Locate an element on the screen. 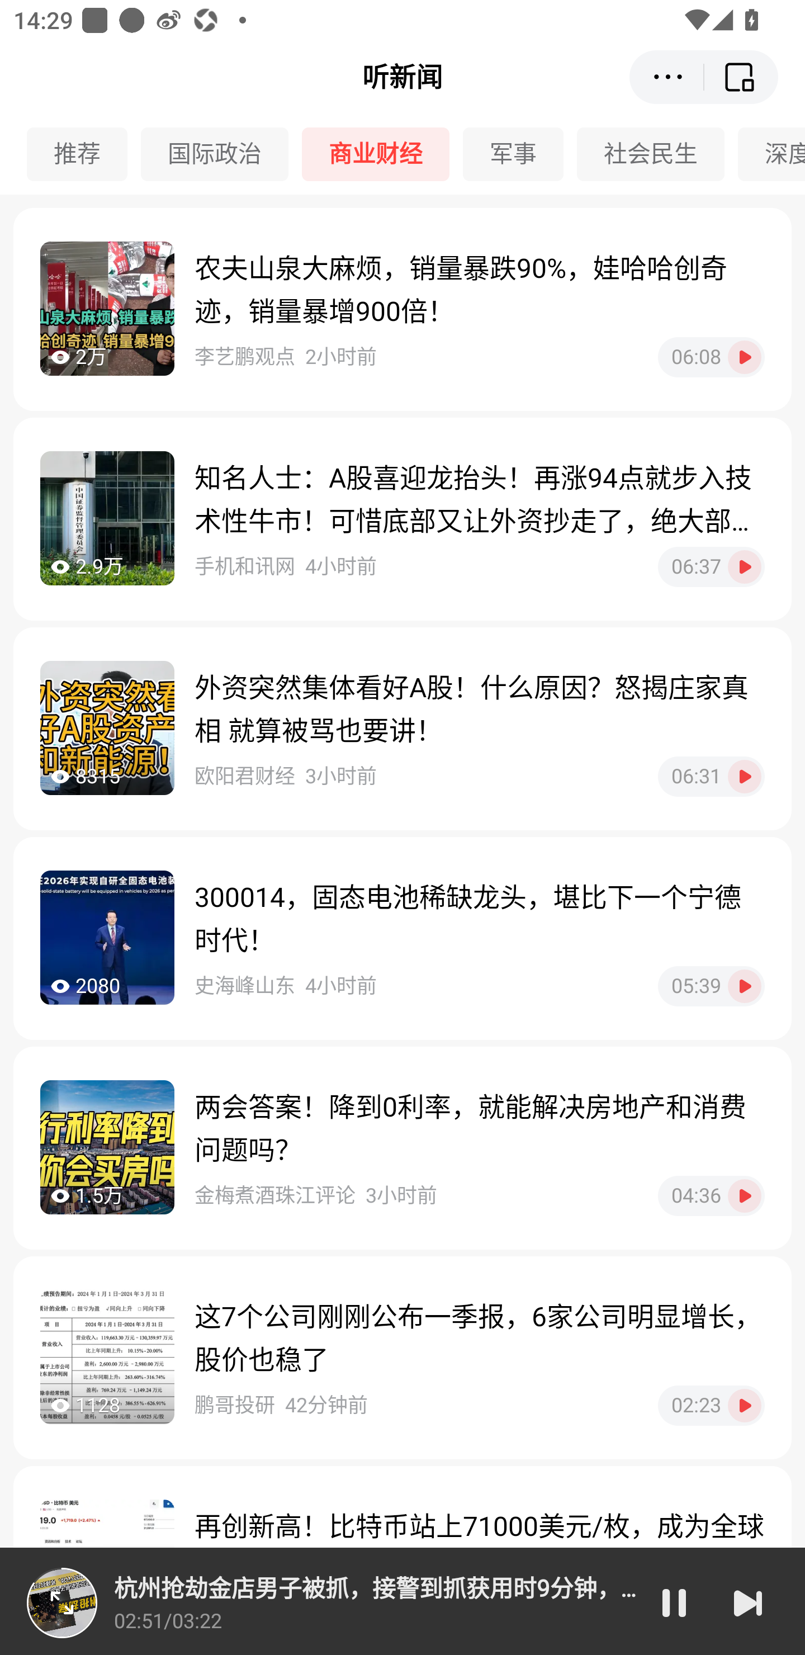 The width and height of the screenshot is (805, 1655). 1128 这7个公司刚刚公布一季报，6家公司明显增长，股价也稳了 鹏哥投研42分钟前 02:23 is located at coordinates (402, 1358).